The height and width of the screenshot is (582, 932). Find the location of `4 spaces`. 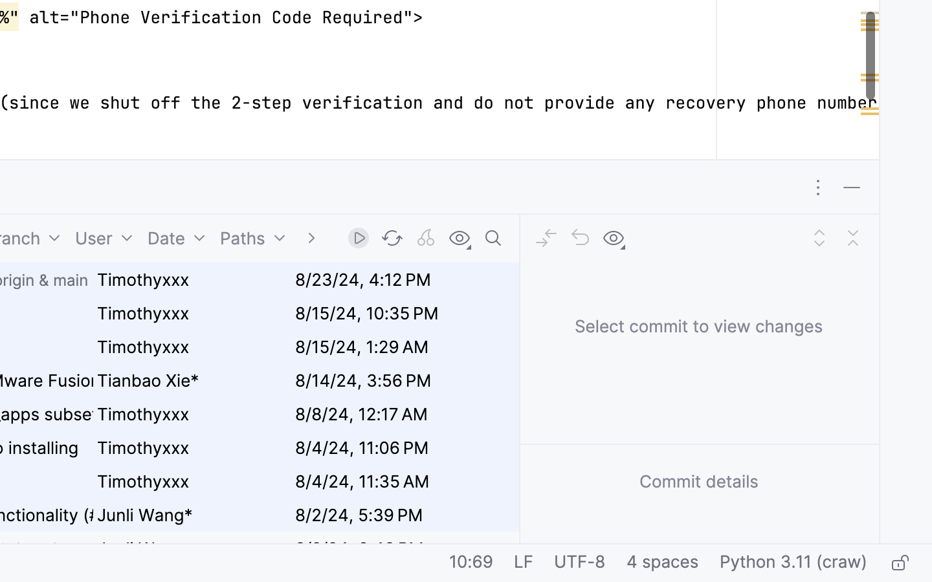

4 spaces is located at coordinates (663, 563).